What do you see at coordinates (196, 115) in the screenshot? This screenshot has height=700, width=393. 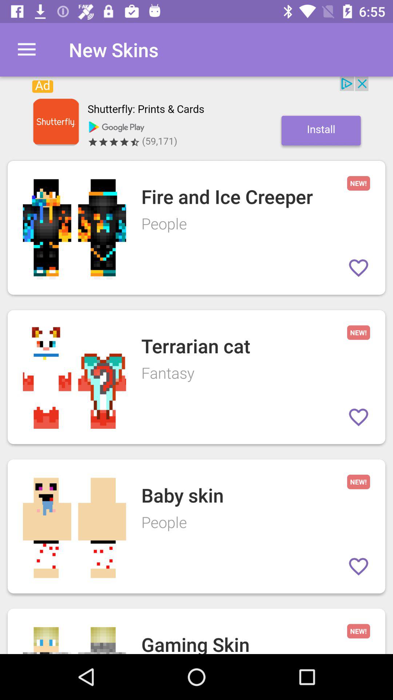 I see `open the advertisement banner` at bounding box center [196, 115].